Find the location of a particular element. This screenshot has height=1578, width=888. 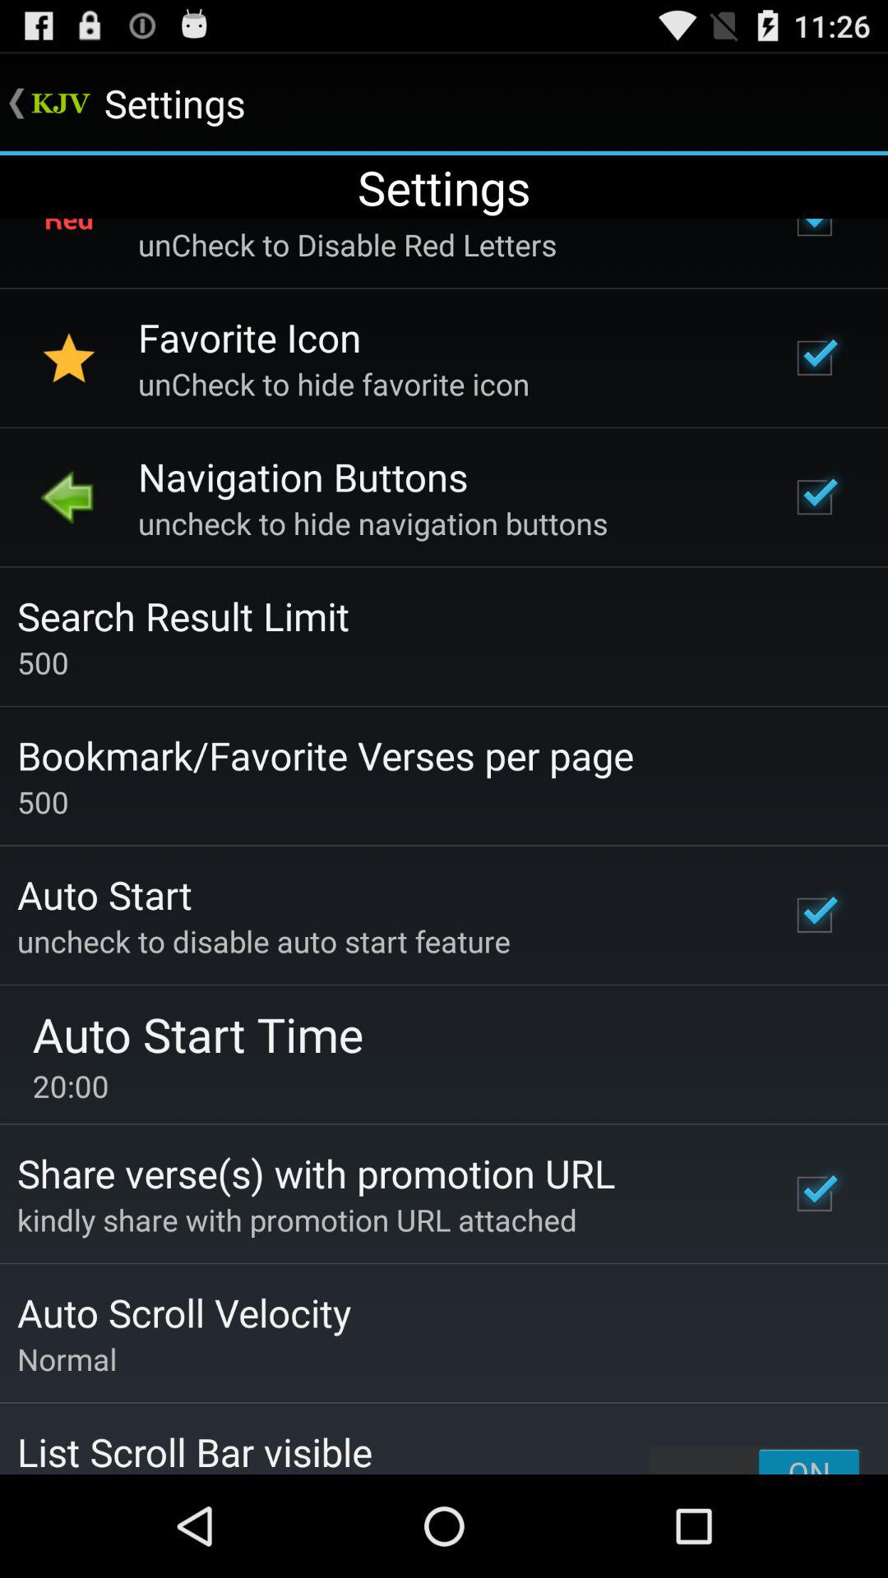

click the left arrow icon left to navigation buttons is located at coordinates (68, 496).